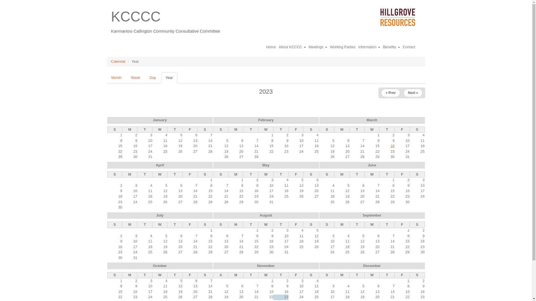  I want to click on June, so click(372, 165).